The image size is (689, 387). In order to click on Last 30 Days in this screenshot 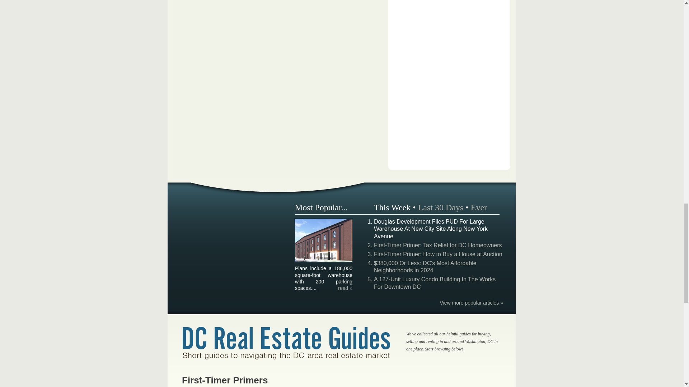, I will do `click(441, 207)`.